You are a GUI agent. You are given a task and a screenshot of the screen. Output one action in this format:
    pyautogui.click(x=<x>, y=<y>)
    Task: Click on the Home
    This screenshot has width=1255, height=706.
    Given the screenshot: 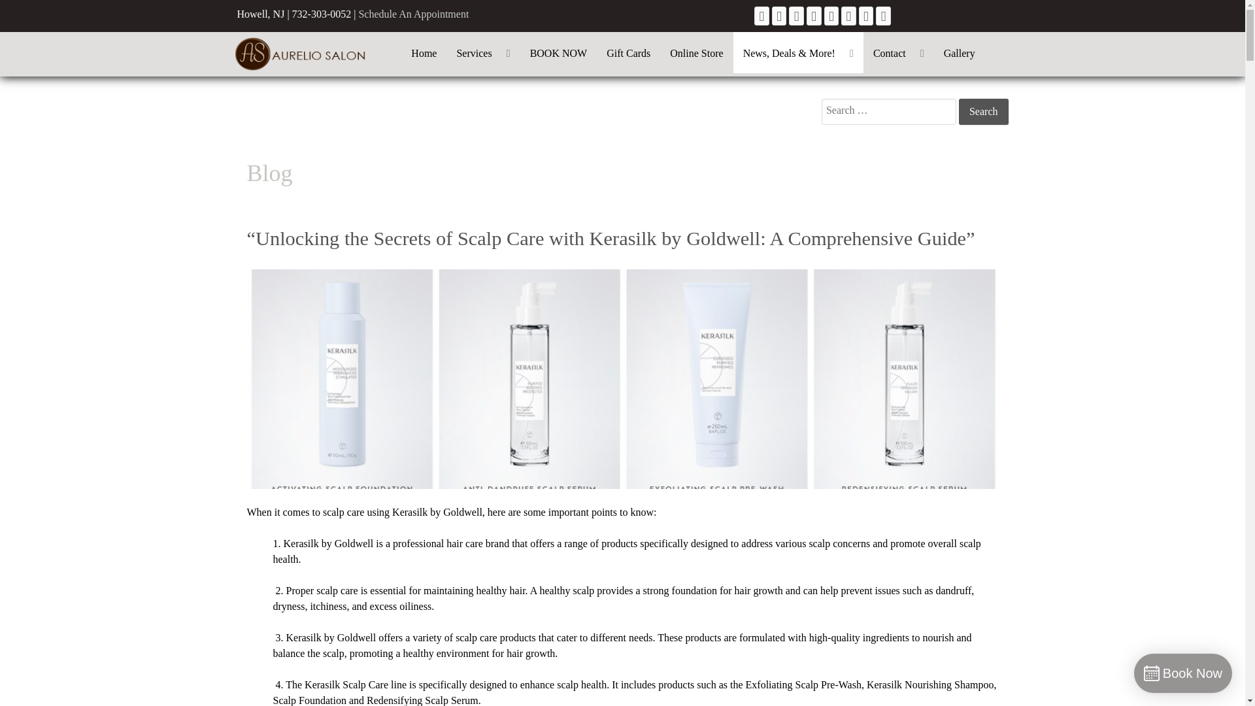 What is the action you would take?
    pyautogui.click(x=424, y=52)
    